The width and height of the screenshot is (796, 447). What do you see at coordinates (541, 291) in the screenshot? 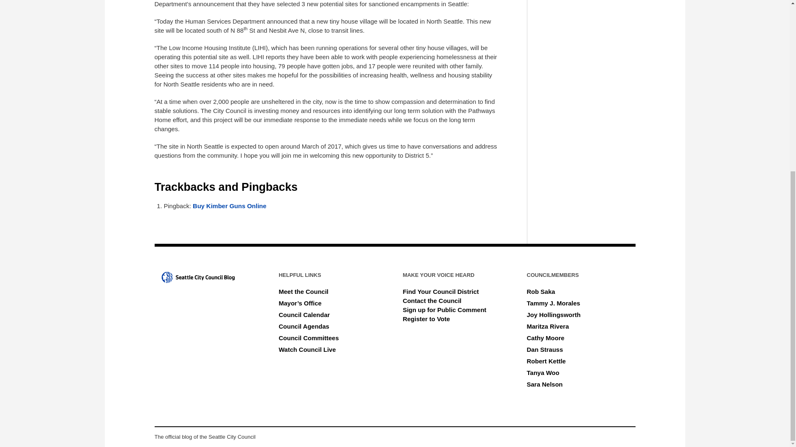
I see `Rob Saka` at bounding box center [541, 291].